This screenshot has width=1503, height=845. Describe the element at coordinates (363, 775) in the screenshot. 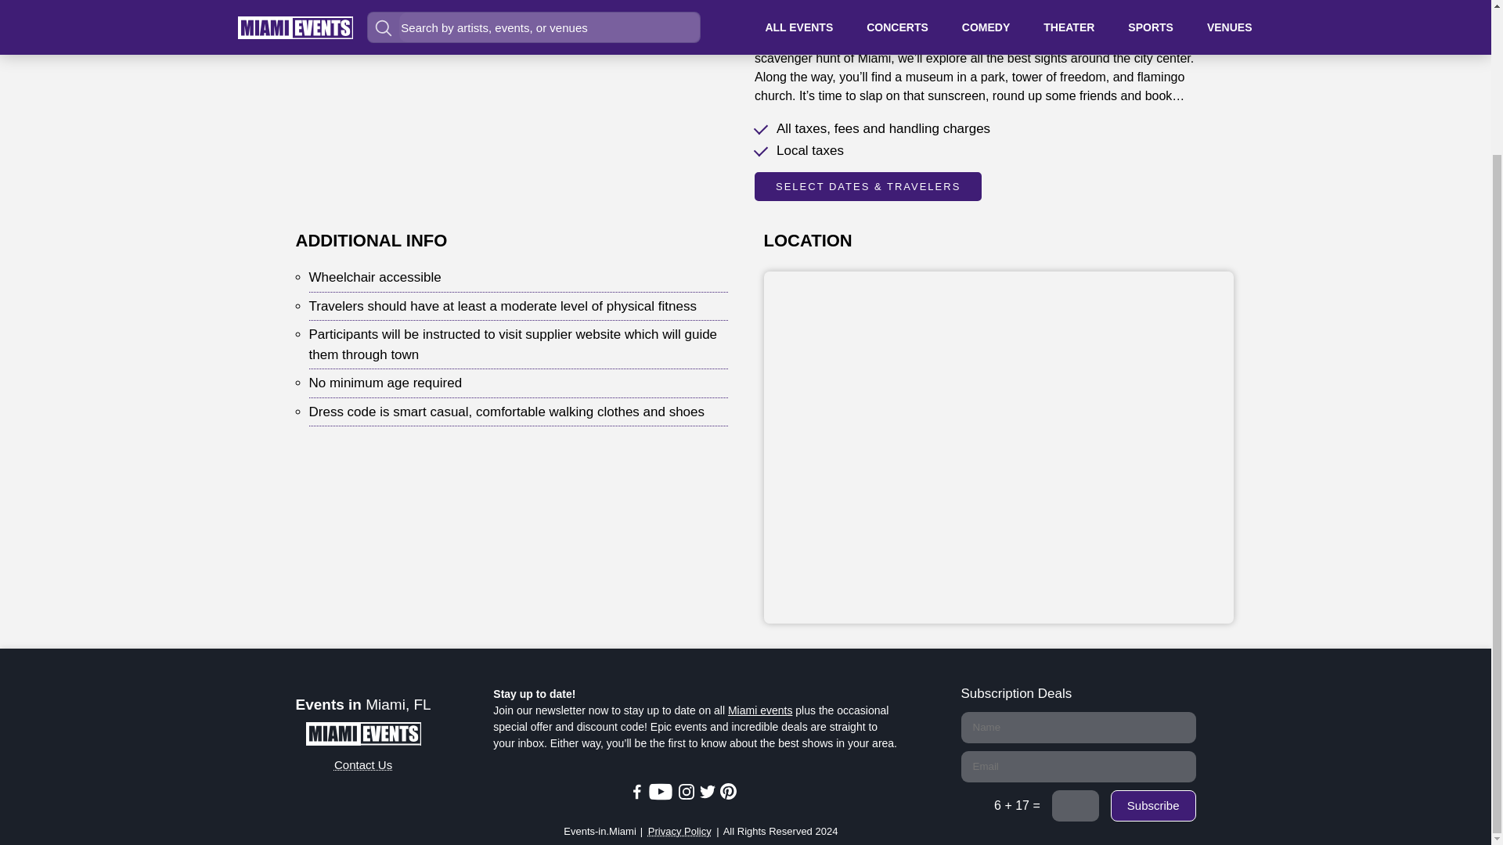

I see `Contact Us` at that location.